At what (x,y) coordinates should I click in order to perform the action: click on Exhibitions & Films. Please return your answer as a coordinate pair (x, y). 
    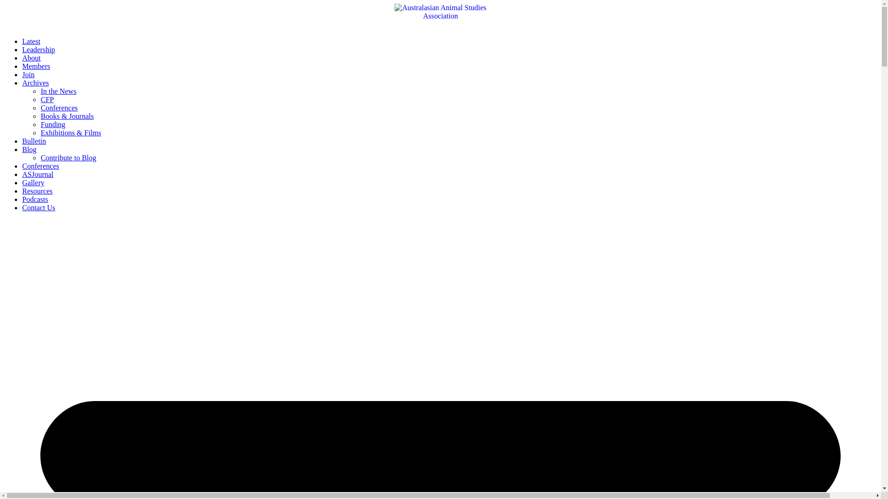
    Looking at the image, I should click on (71, 133).